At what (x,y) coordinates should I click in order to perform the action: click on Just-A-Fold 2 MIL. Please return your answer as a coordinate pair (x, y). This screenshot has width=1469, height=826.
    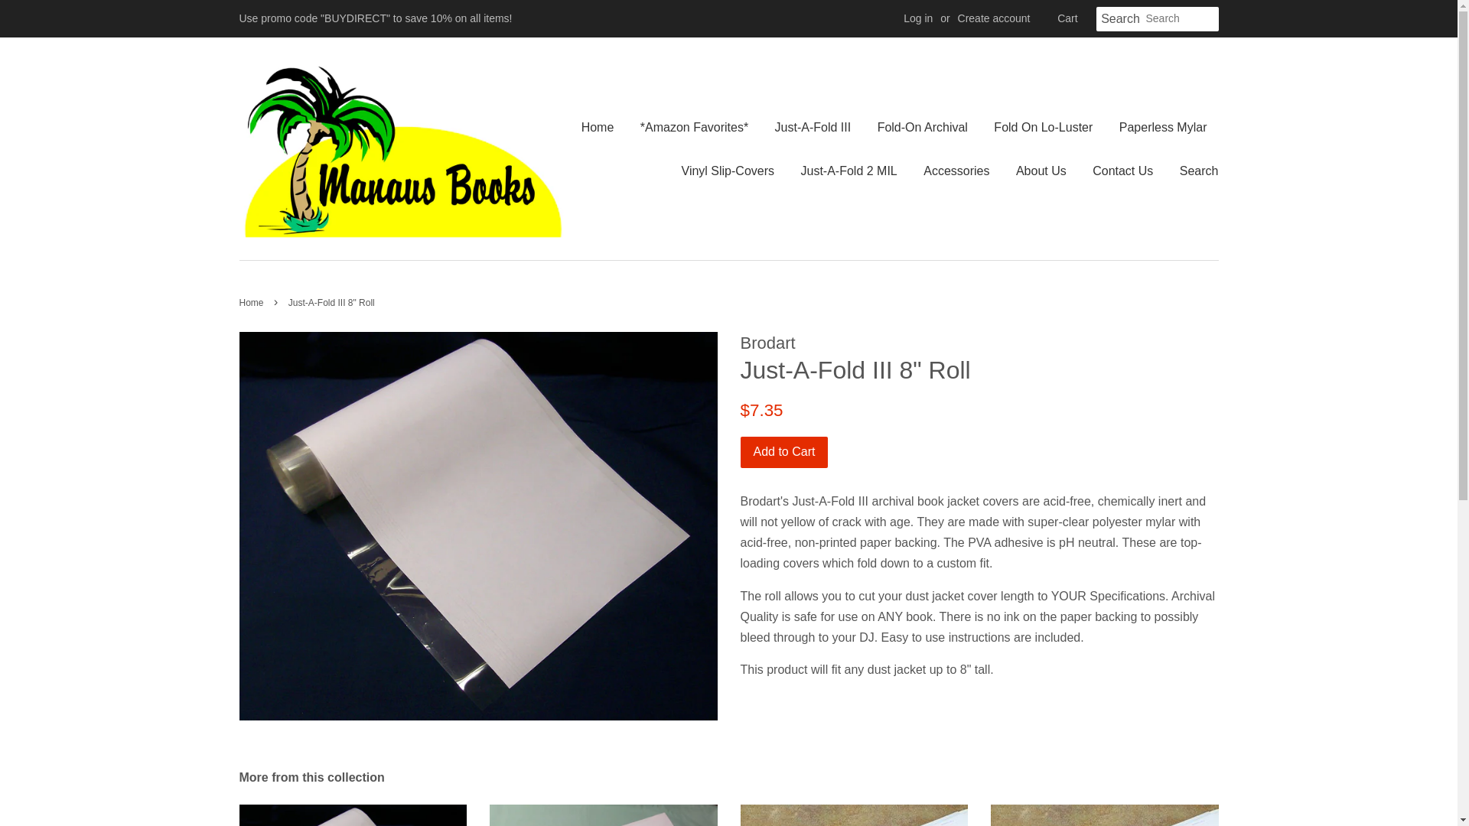
    Looking at the image, I should click on (848, 171).